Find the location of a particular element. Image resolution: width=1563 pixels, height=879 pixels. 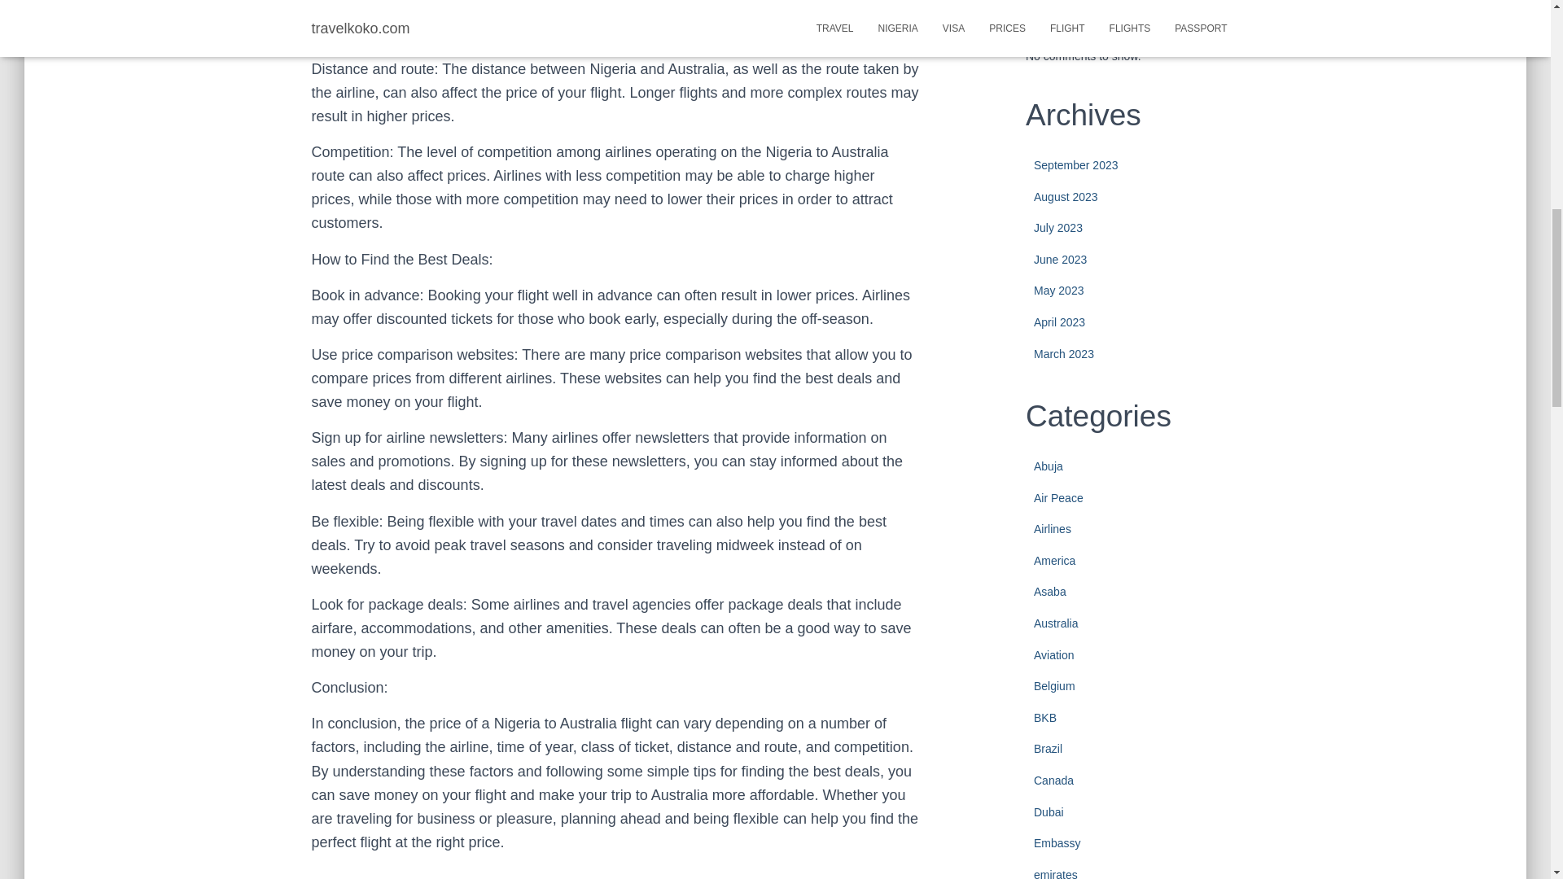

September 2023 is located at coordinates (1076, 164).